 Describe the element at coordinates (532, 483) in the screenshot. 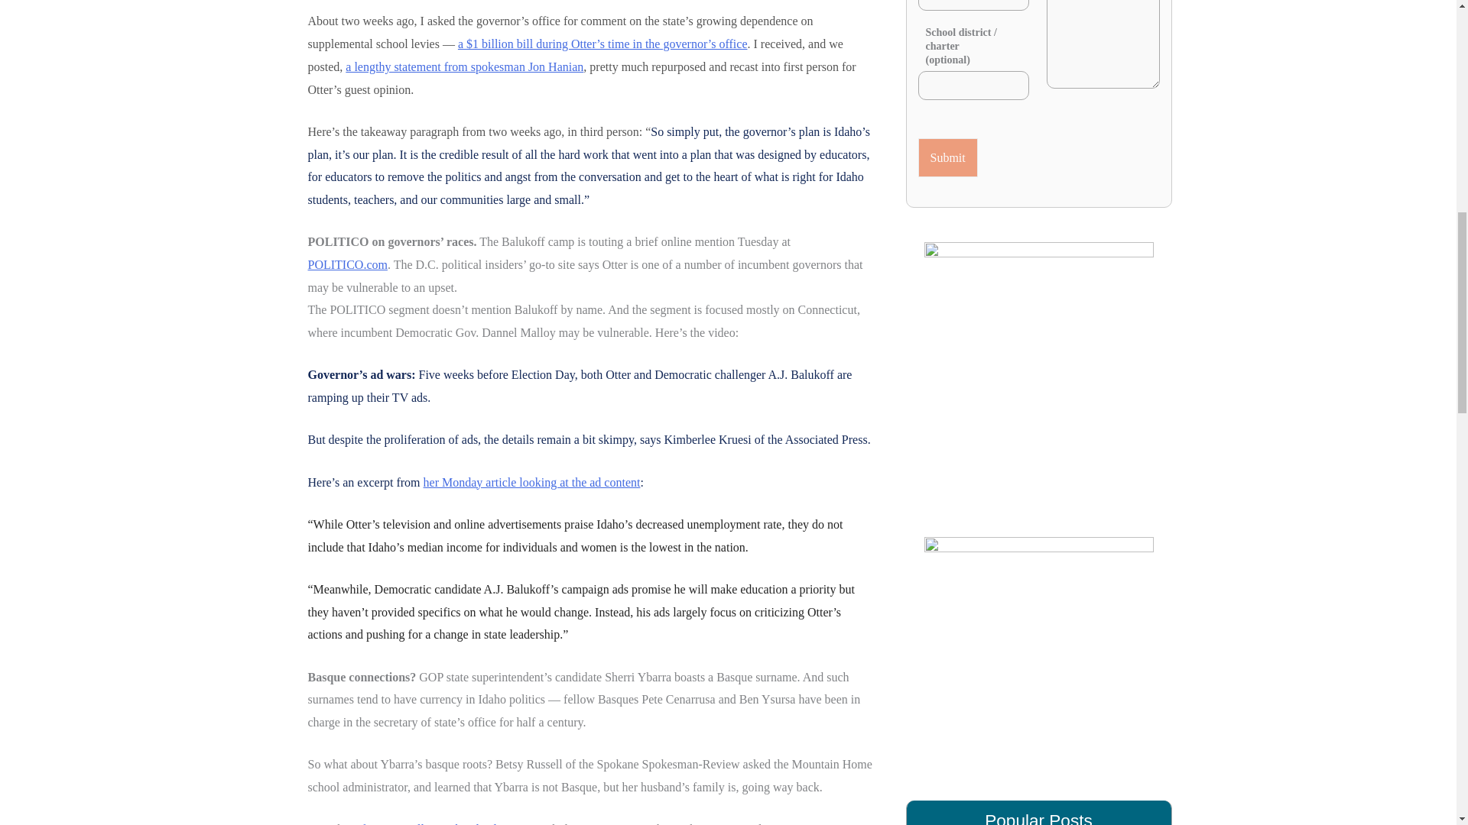

I see `her Monday article looking at the ad content` at that location.